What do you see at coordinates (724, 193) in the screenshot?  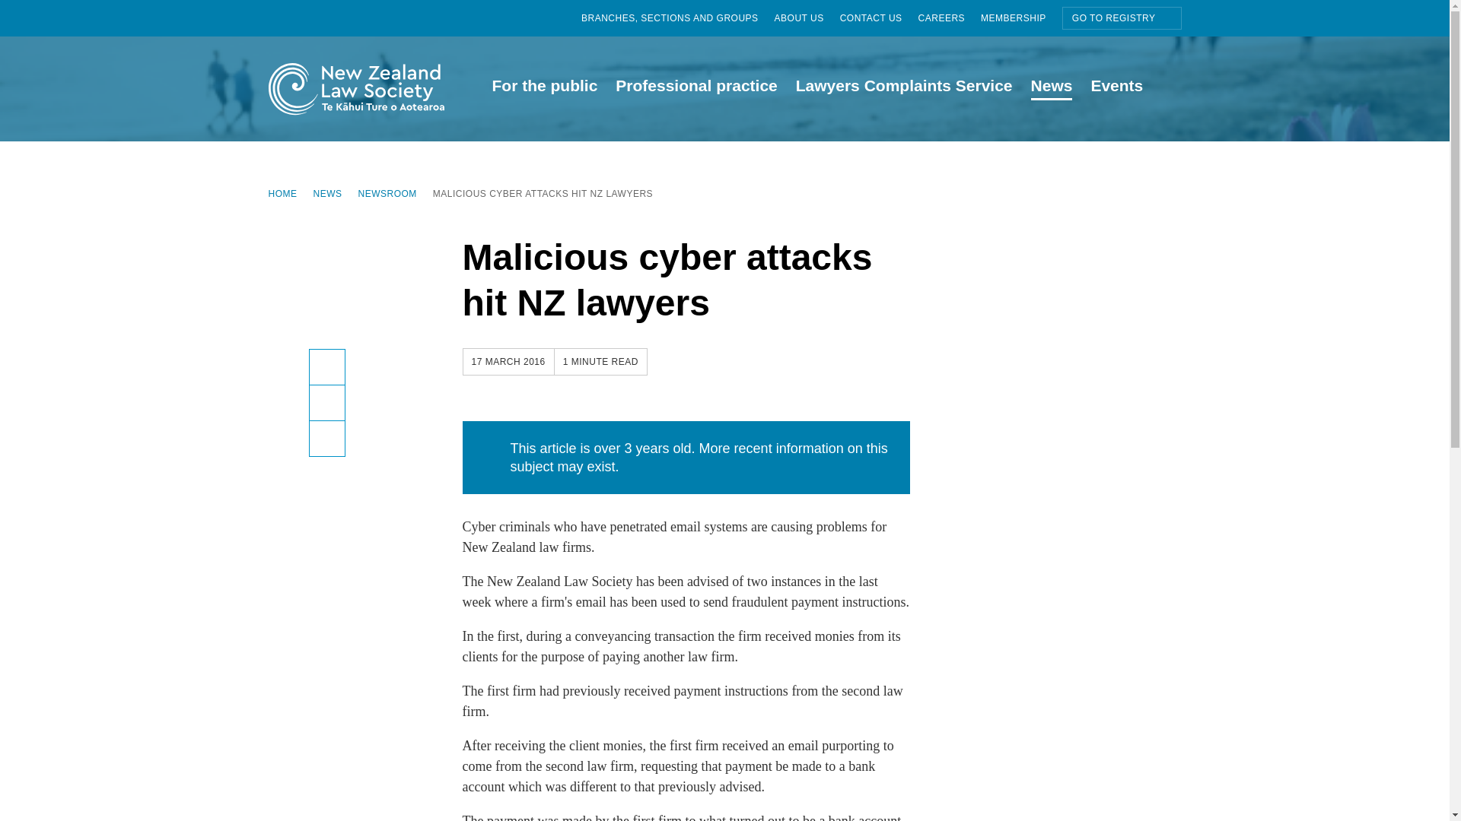 I see `ABOUT US` at bounding box center [724, 193].